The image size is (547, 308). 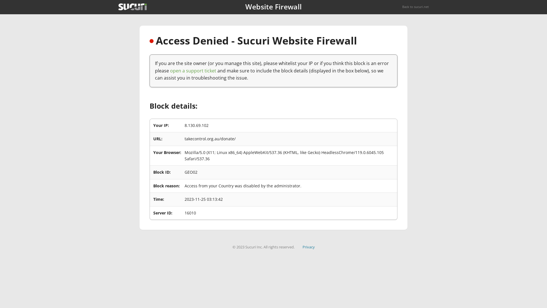 What do you see at coordinates (309, 247) in the screenshot?
I see `Privacy` at bounding box center [309, 247].